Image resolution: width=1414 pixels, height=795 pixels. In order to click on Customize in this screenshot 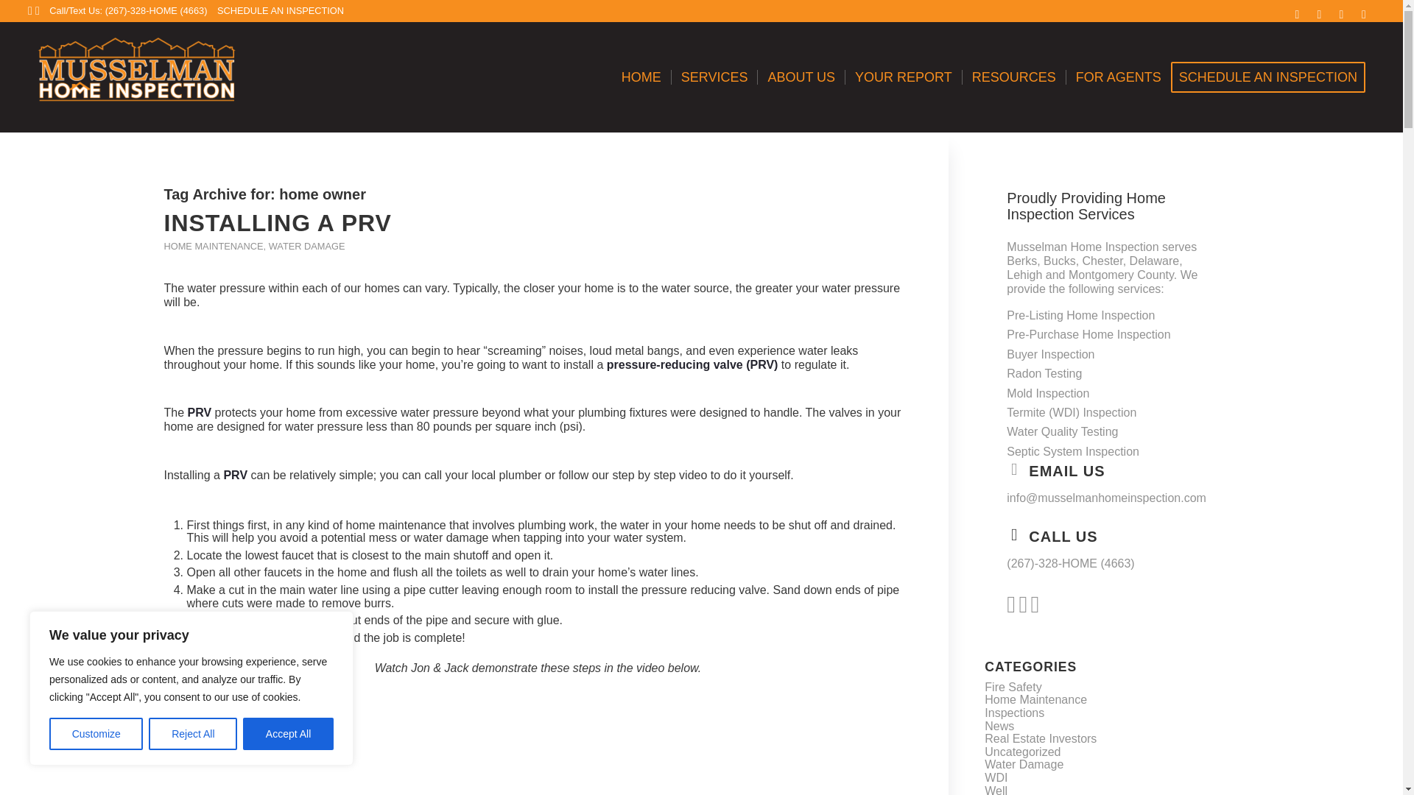, I will do `click(96, 734)`.